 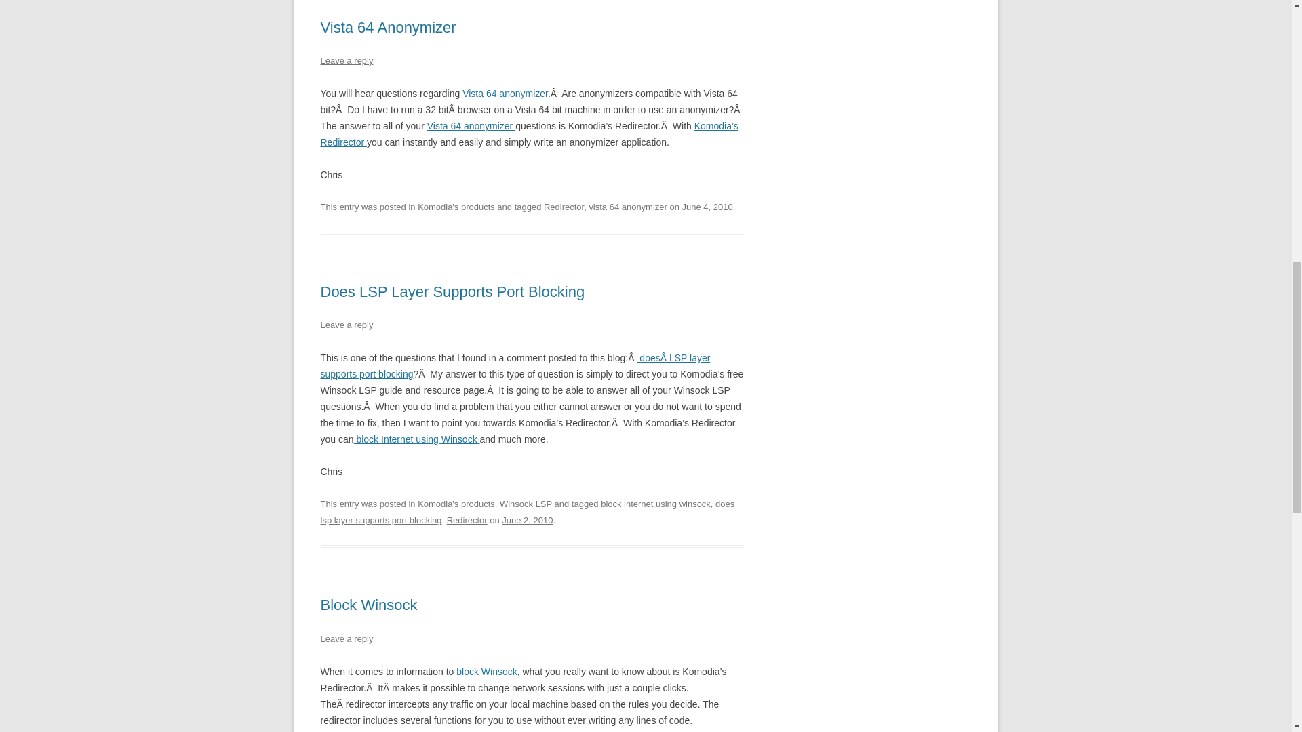 What do you see at coordinates (471, 126) in the screenshot?
I see `Vista 64 anonymizer` at bounding box center [471, 126].